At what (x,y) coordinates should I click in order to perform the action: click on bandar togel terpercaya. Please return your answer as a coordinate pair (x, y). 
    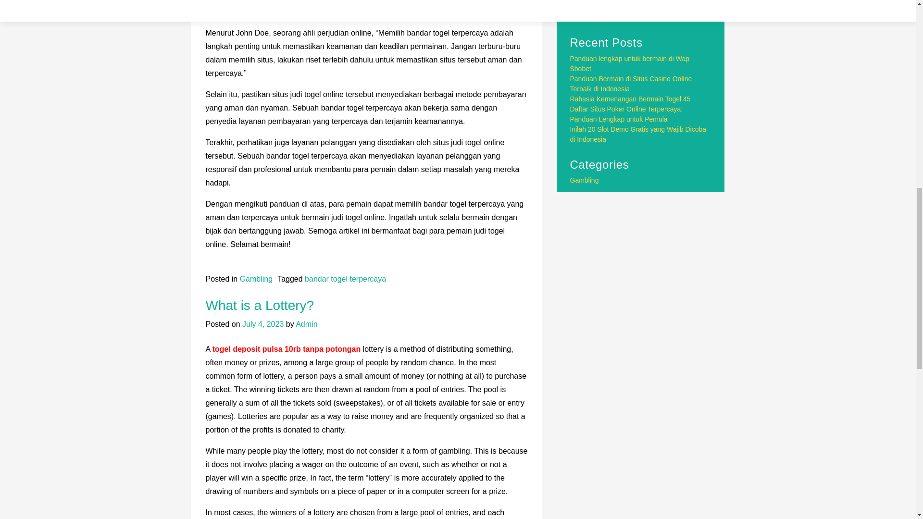
    Looking at the image, I should click on (345, 279).